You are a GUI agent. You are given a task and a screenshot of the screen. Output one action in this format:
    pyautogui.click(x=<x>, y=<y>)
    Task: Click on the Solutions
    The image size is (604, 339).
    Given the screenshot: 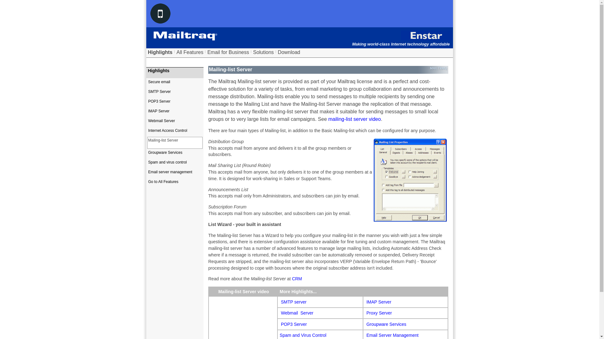 What is the action you would take?
    pyautogui.click(x=263, y=52)
    